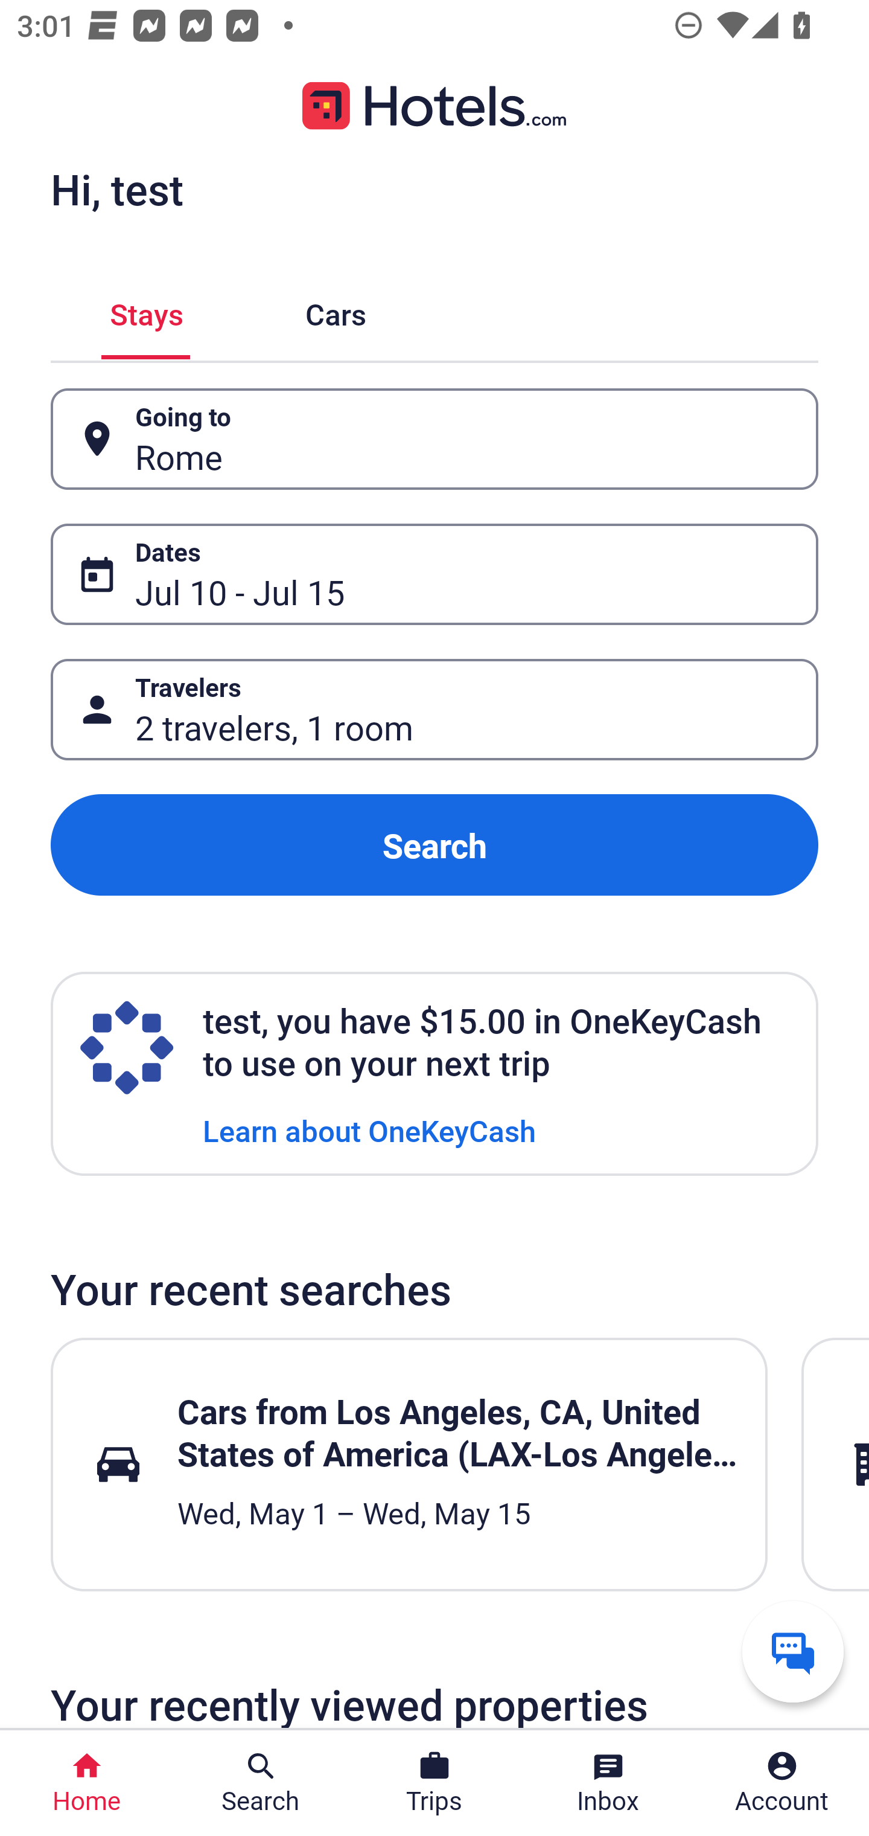 Image resolution: width=869 pixels, height=1836 pixels. Describe the element at coordinates (434, 440) in the screenshot. I see `Going to Button Rome` at that location.